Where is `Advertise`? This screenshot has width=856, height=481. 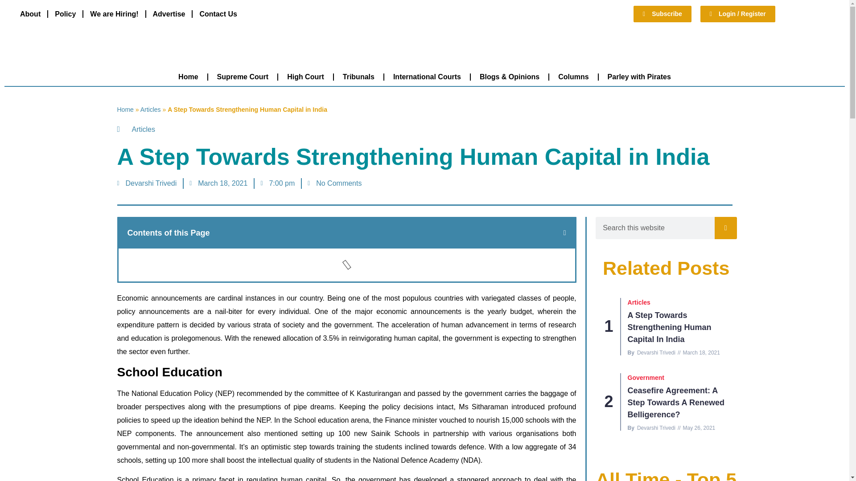 Advertise is located at coordinates (169, 13).